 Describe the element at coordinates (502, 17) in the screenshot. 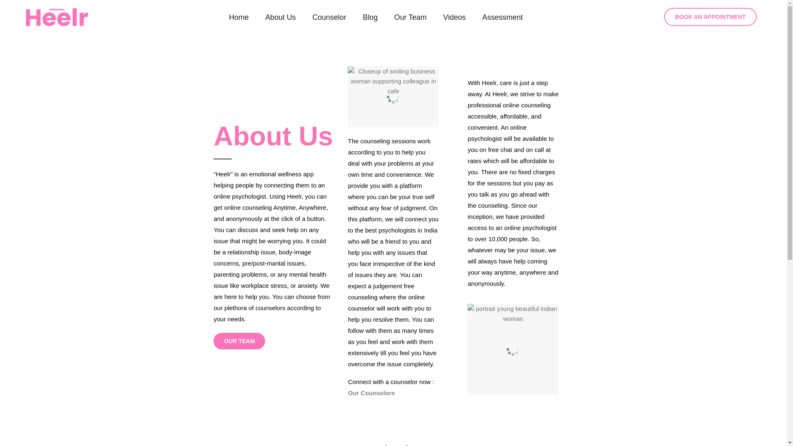

I see `Assessment` at that location.